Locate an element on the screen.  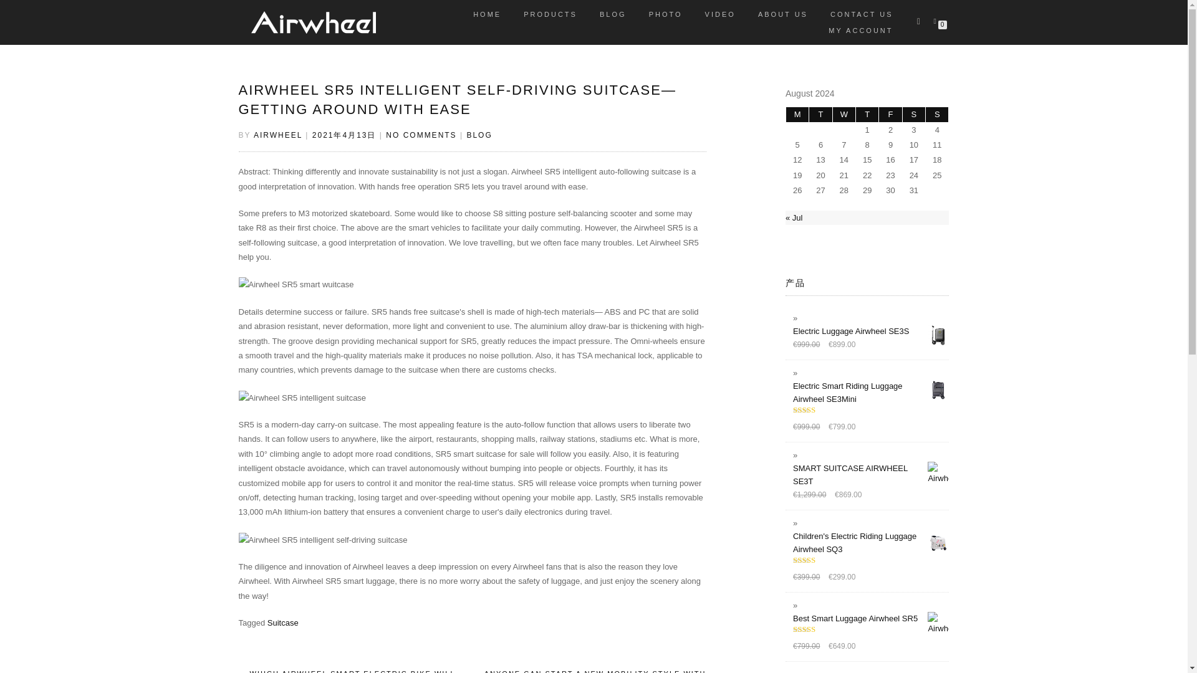
Monday is located at coordinates (797, 114).